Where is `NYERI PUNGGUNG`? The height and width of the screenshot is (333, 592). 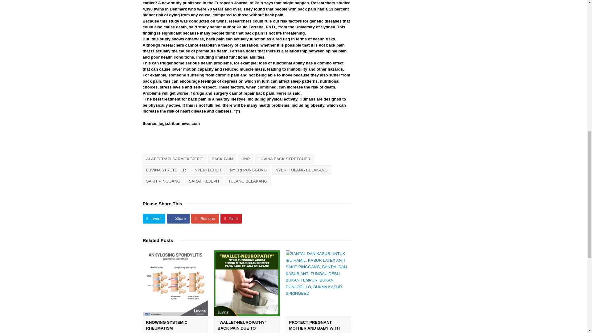
NYERI PUNGGUNG is located at coordinates (248, 170).